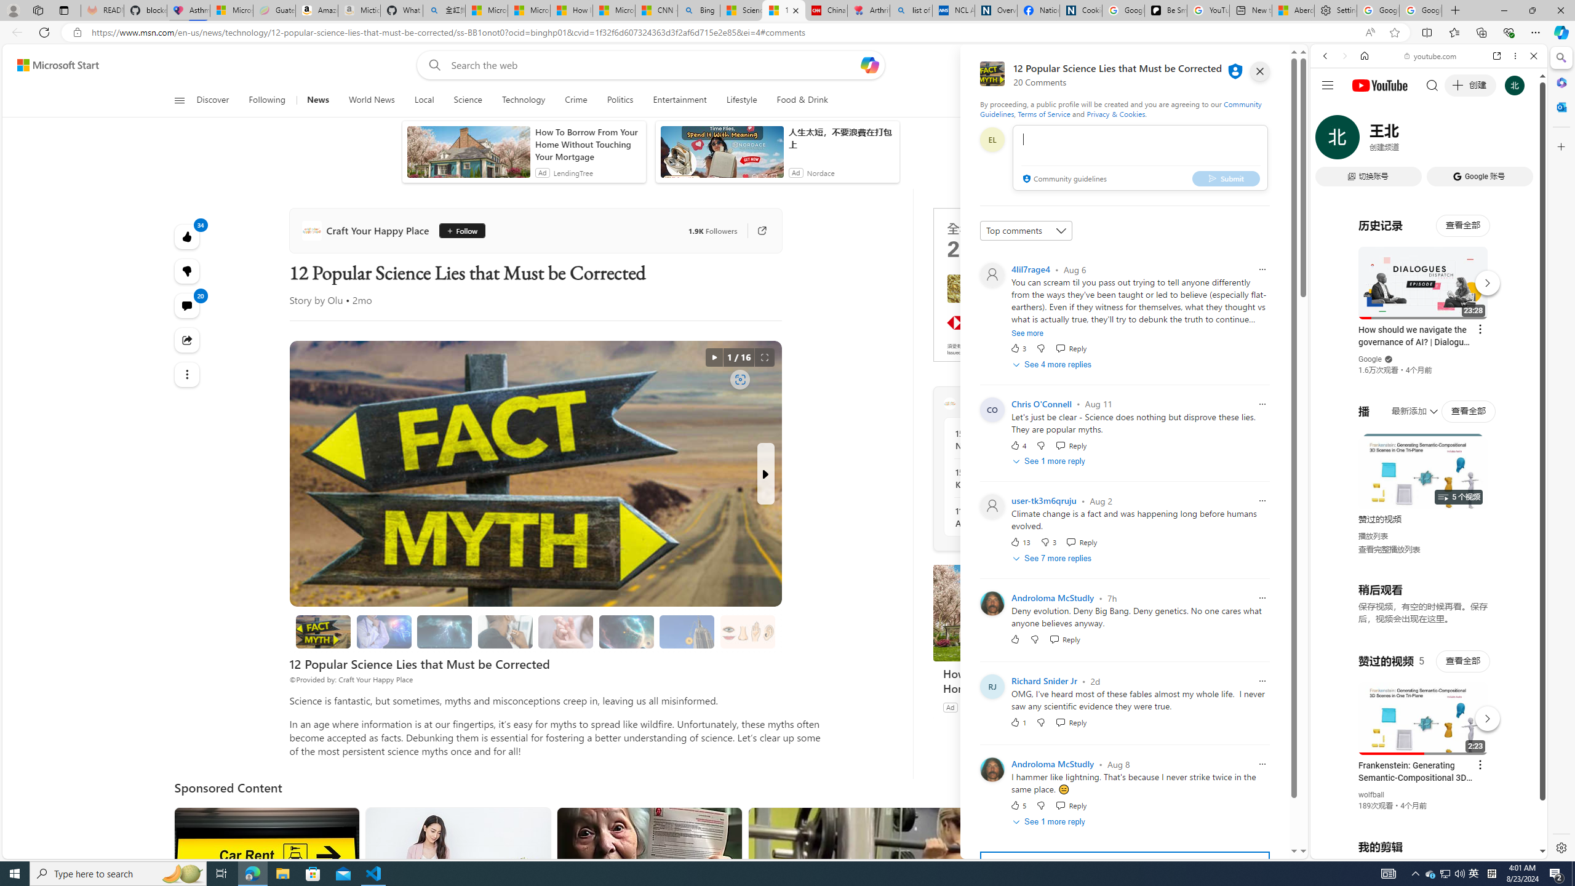 Image resolution: width=1575 pixels, height=886 pixels. What do you see at coordinates (1112, 212) in the screenshot?
I see `Class: qc-adchoices-icon` at bounding box center [1112, 212].